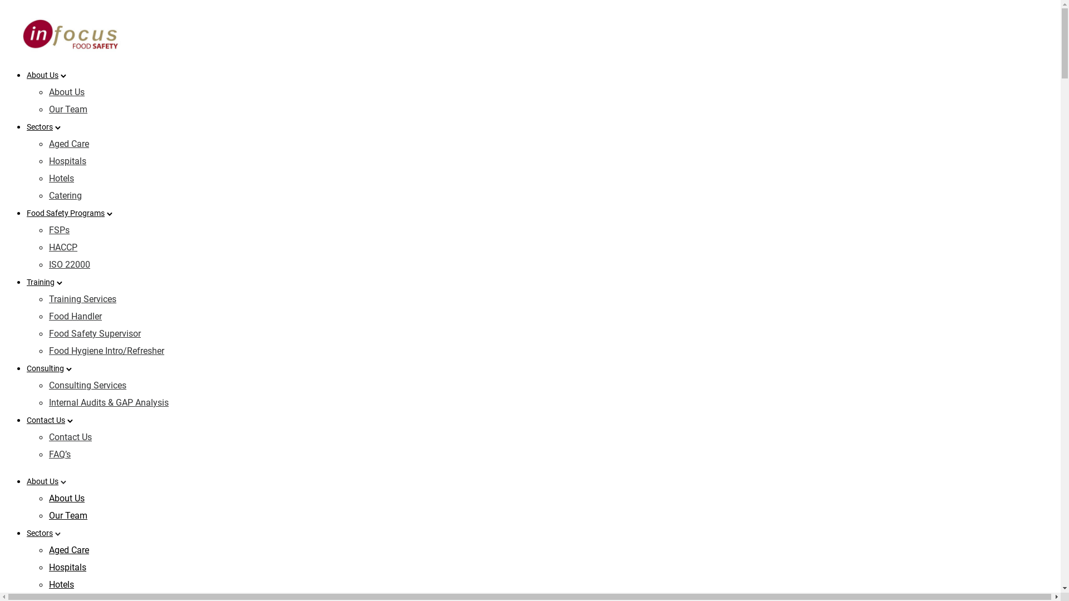 This screenshot has width=1069, height=601. Describe the element at coordinates (40, 127) in the screenshot. I see `Sectors` at that location.